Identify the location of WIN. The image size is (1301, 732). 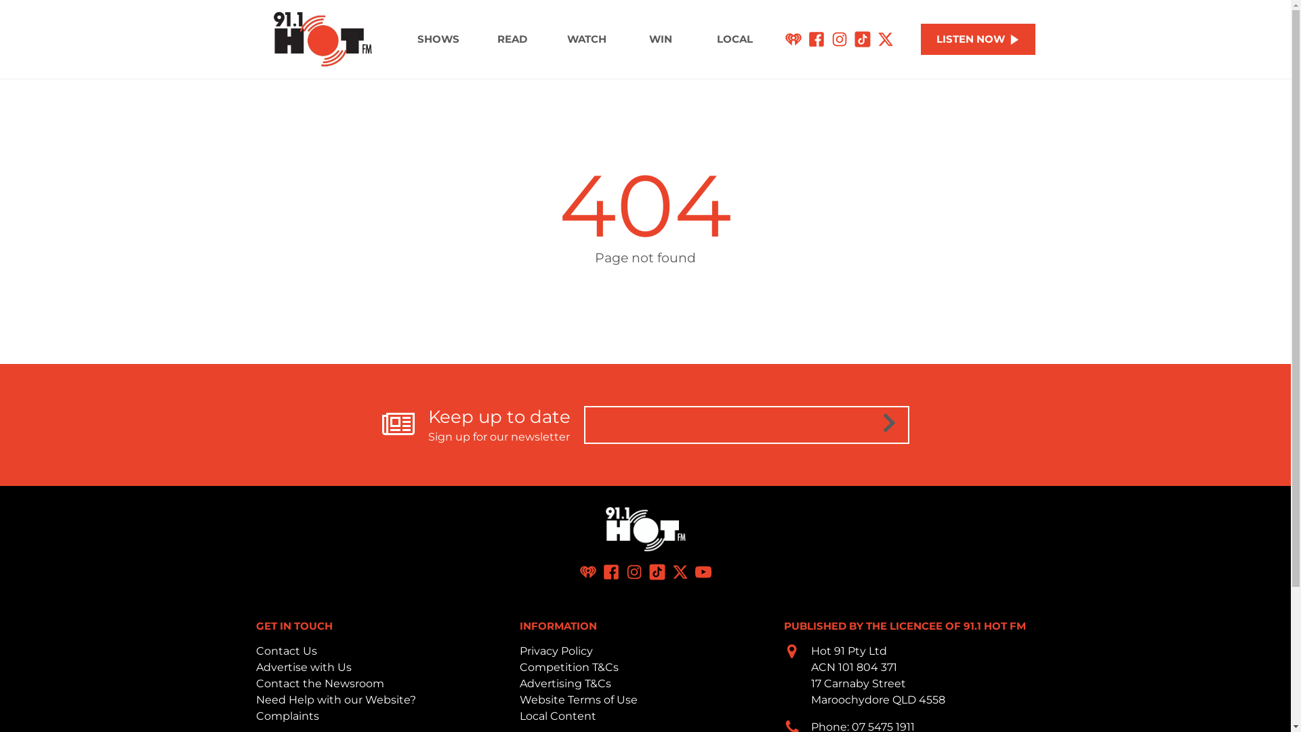
(660, 39).